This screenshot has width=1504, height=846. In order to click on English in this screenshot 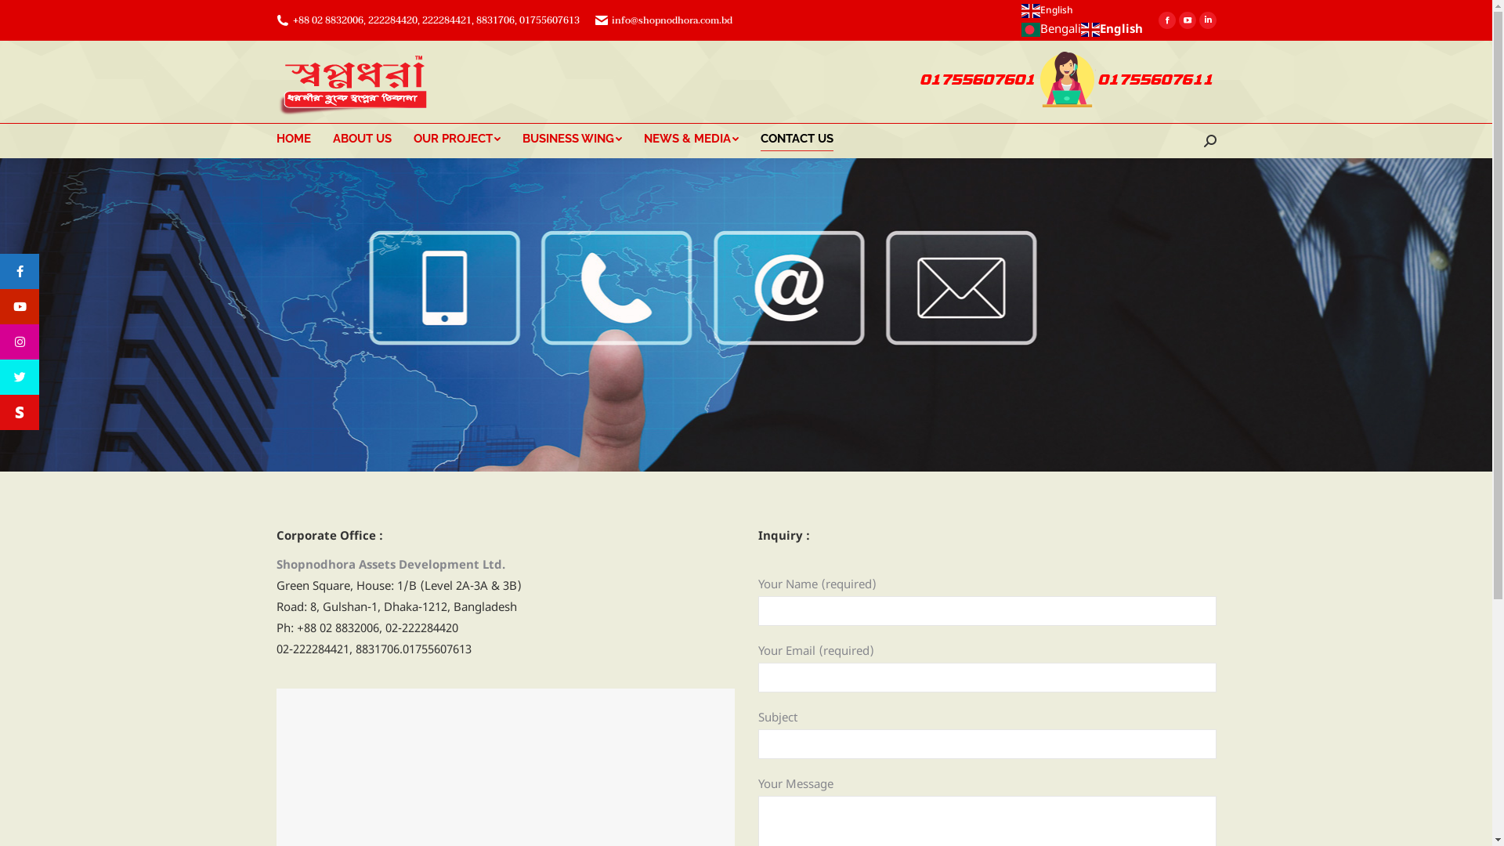, I will do `click(1112, 30)`.